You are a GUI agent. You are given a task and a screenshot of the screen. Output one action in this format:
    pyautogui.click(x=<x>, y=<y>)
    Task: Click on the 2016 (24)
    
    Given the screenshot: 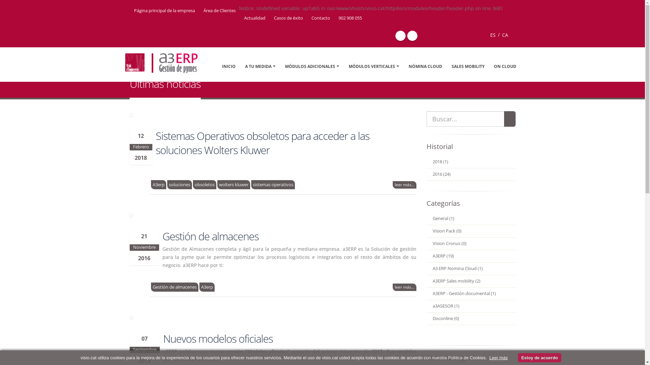 What is the action you would take?
    pyautogui.click(x=471, y=174)
    